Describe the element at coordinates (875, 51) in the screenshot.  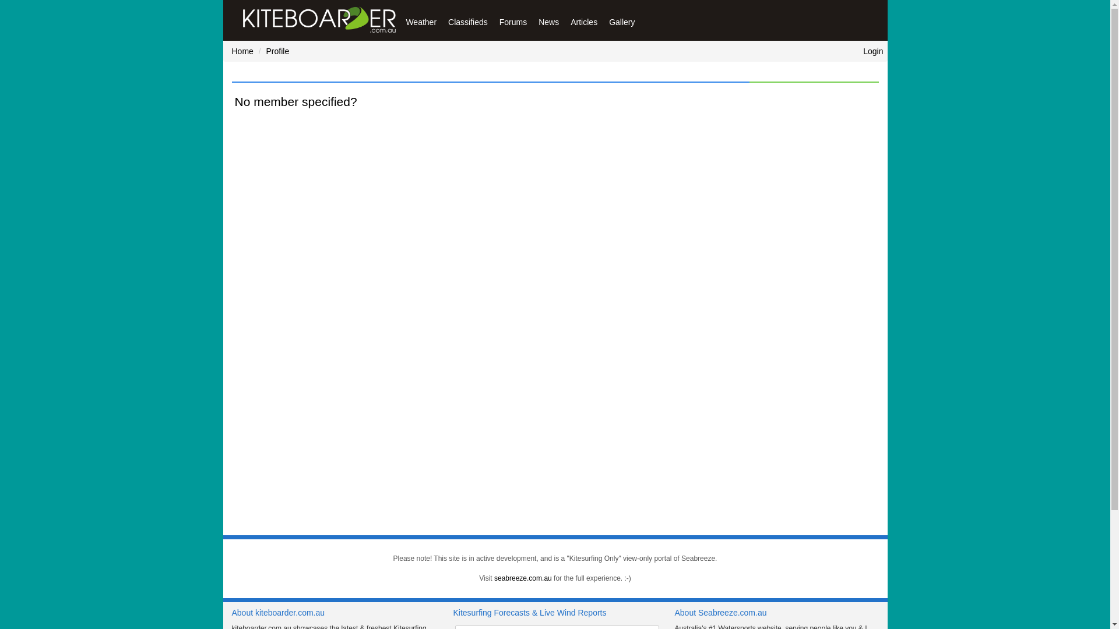
I see `Login` at that location.